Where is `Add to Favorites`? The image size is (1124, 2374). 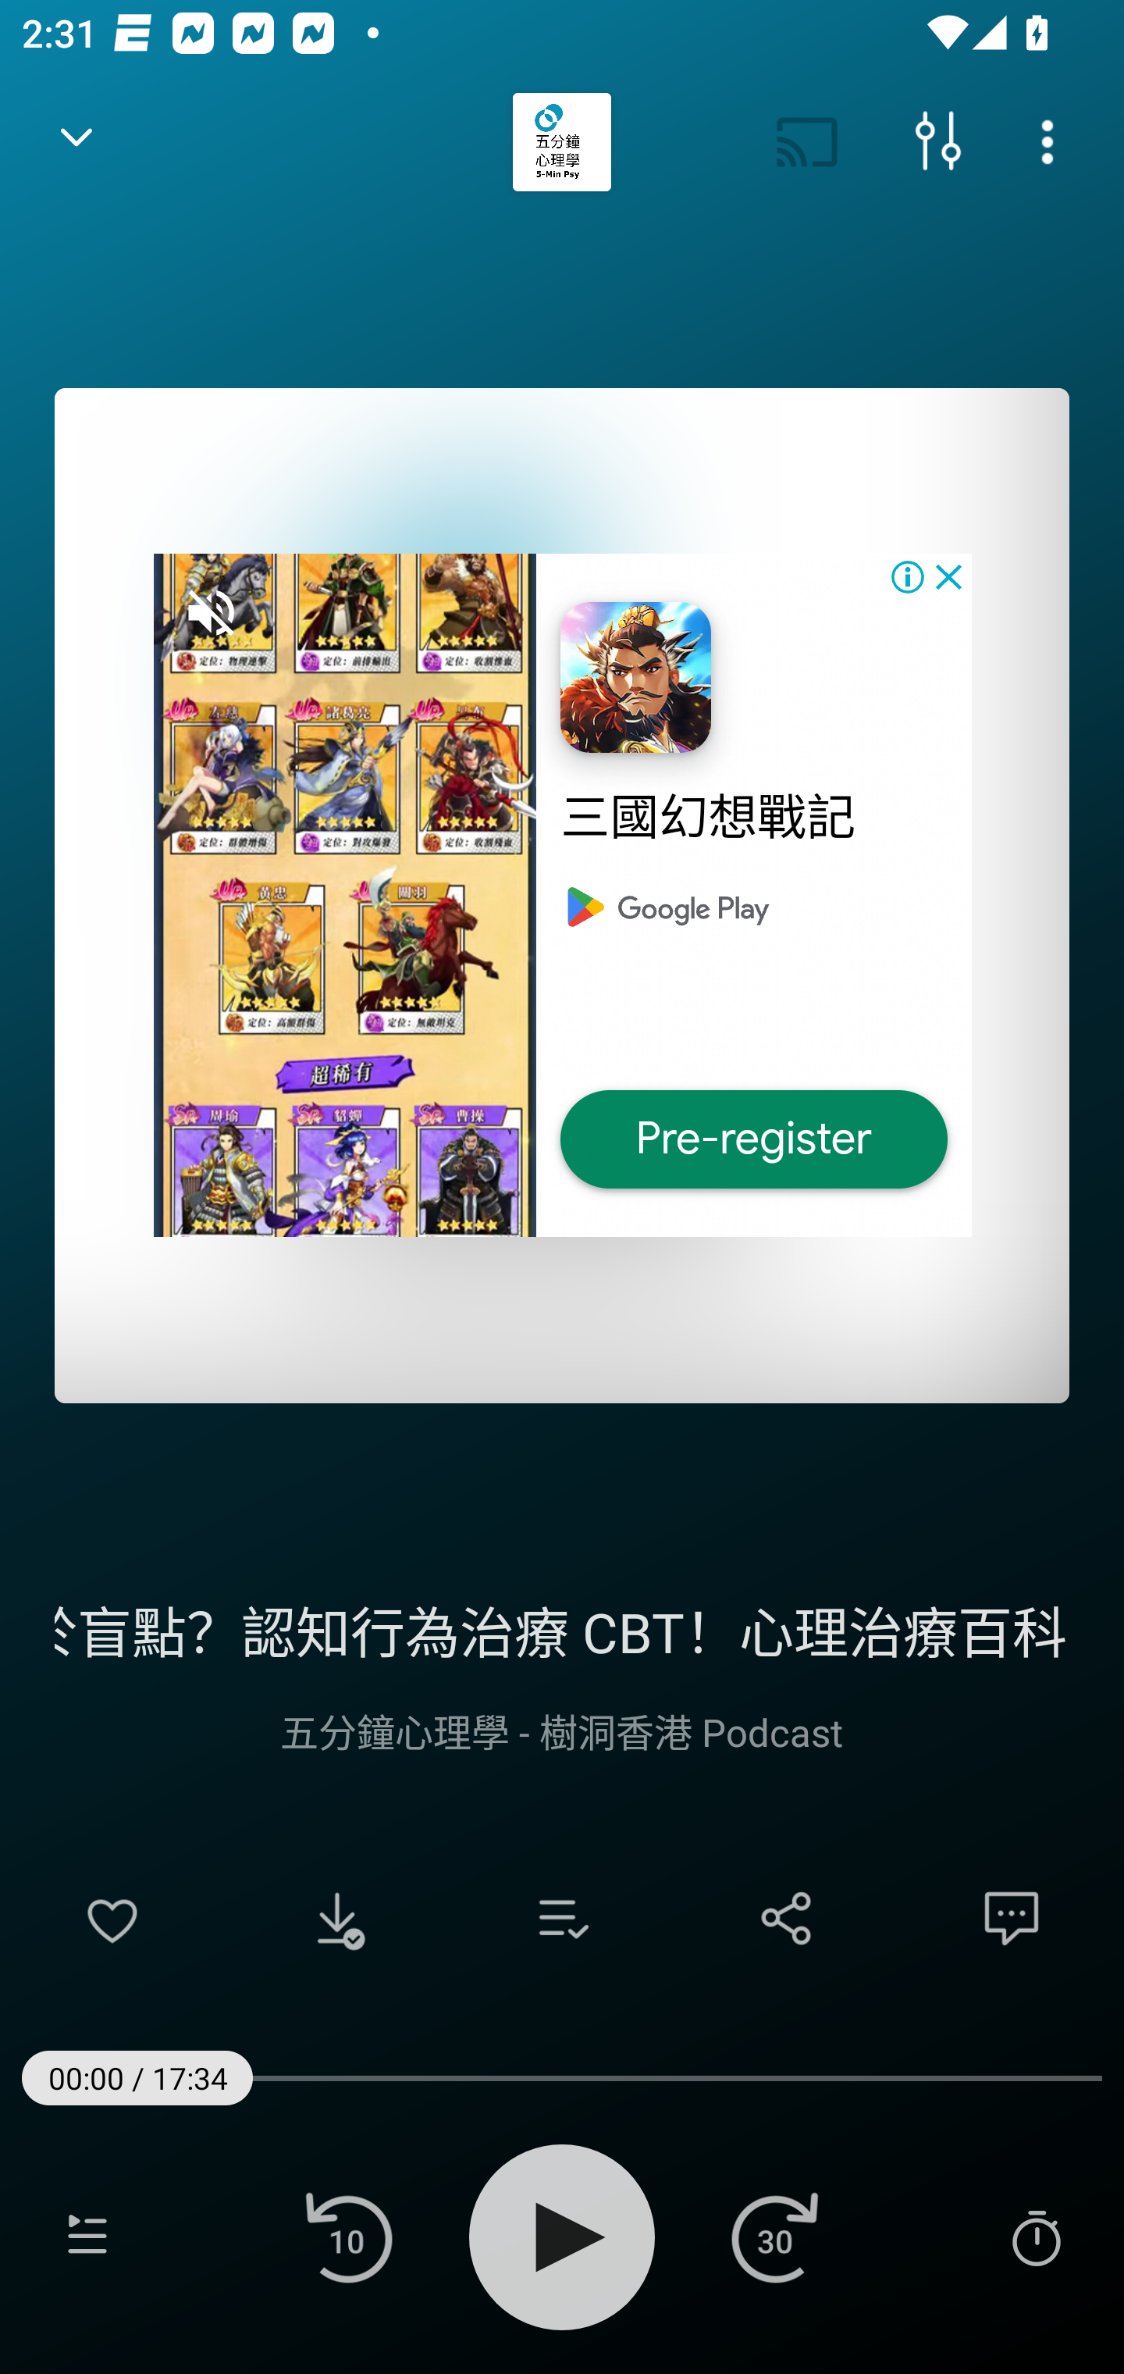
Add to Favorites is located at coordinates (112, 1918).